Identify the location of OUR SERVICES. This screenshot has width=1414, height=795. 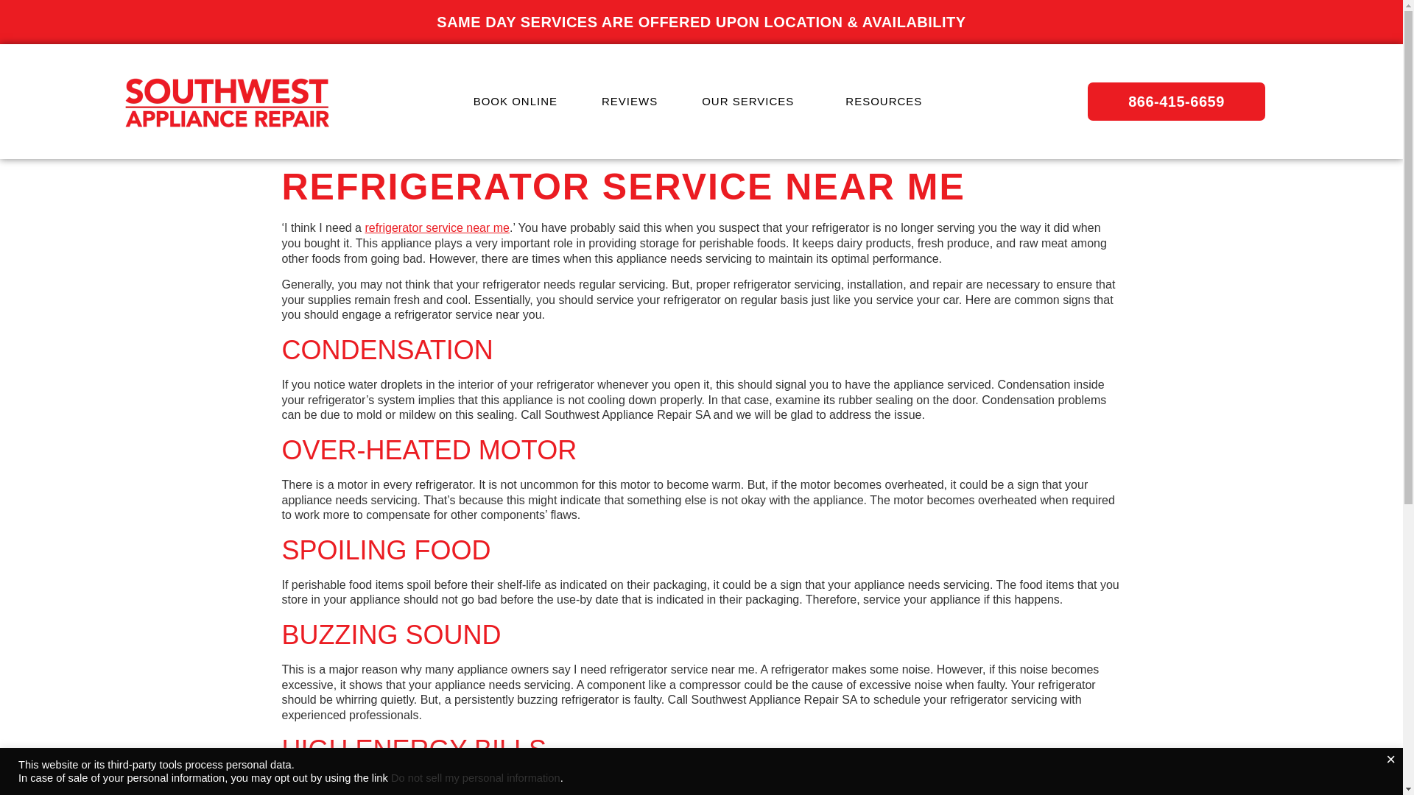
(751, 101).